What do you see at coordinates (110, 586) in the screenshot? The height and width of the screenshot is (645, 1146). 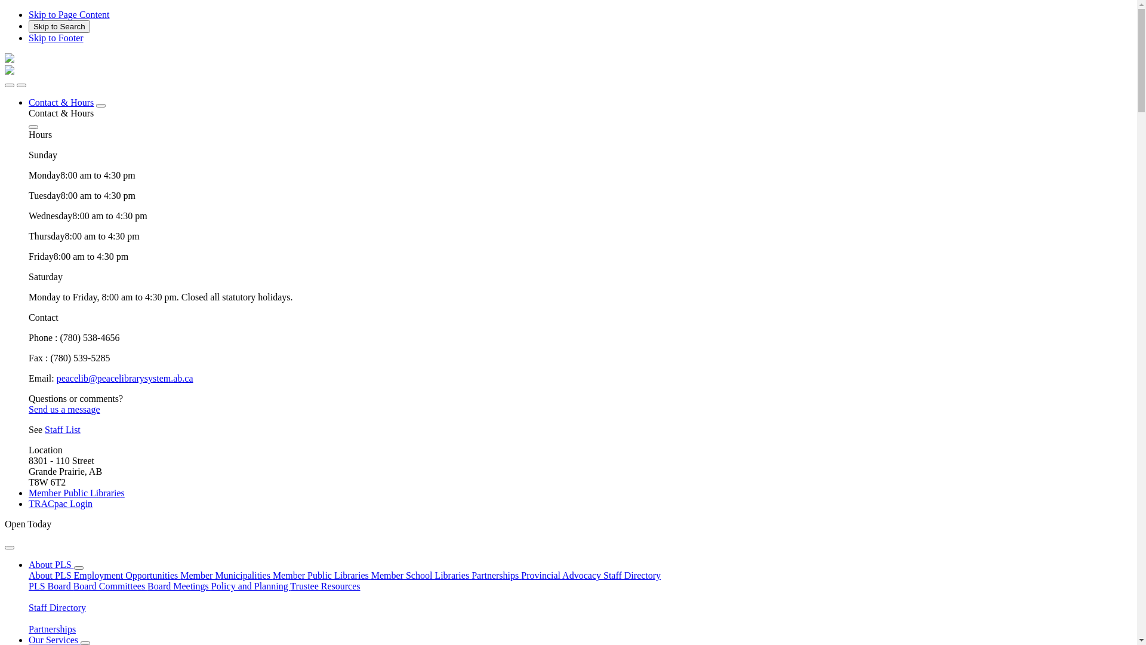 I see `Board Committees` at bounding box center [110, 586].